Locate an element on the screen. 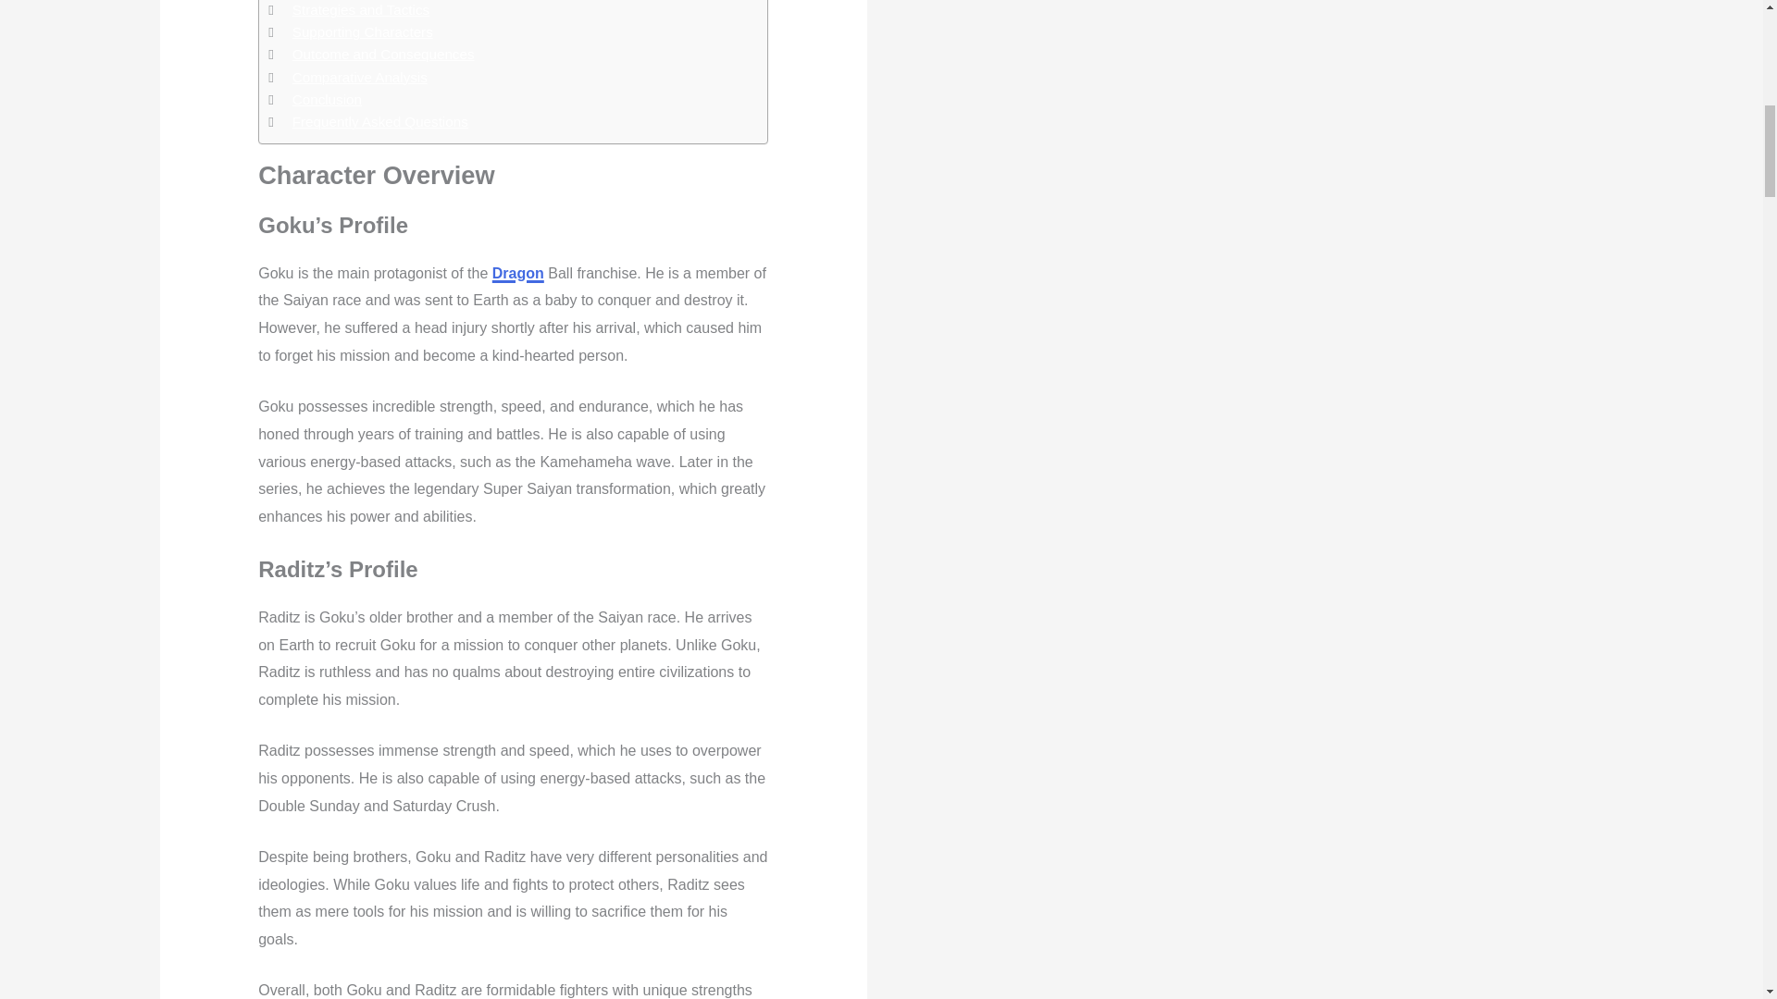  Supporting Characters is located at coordinates (363, 31).